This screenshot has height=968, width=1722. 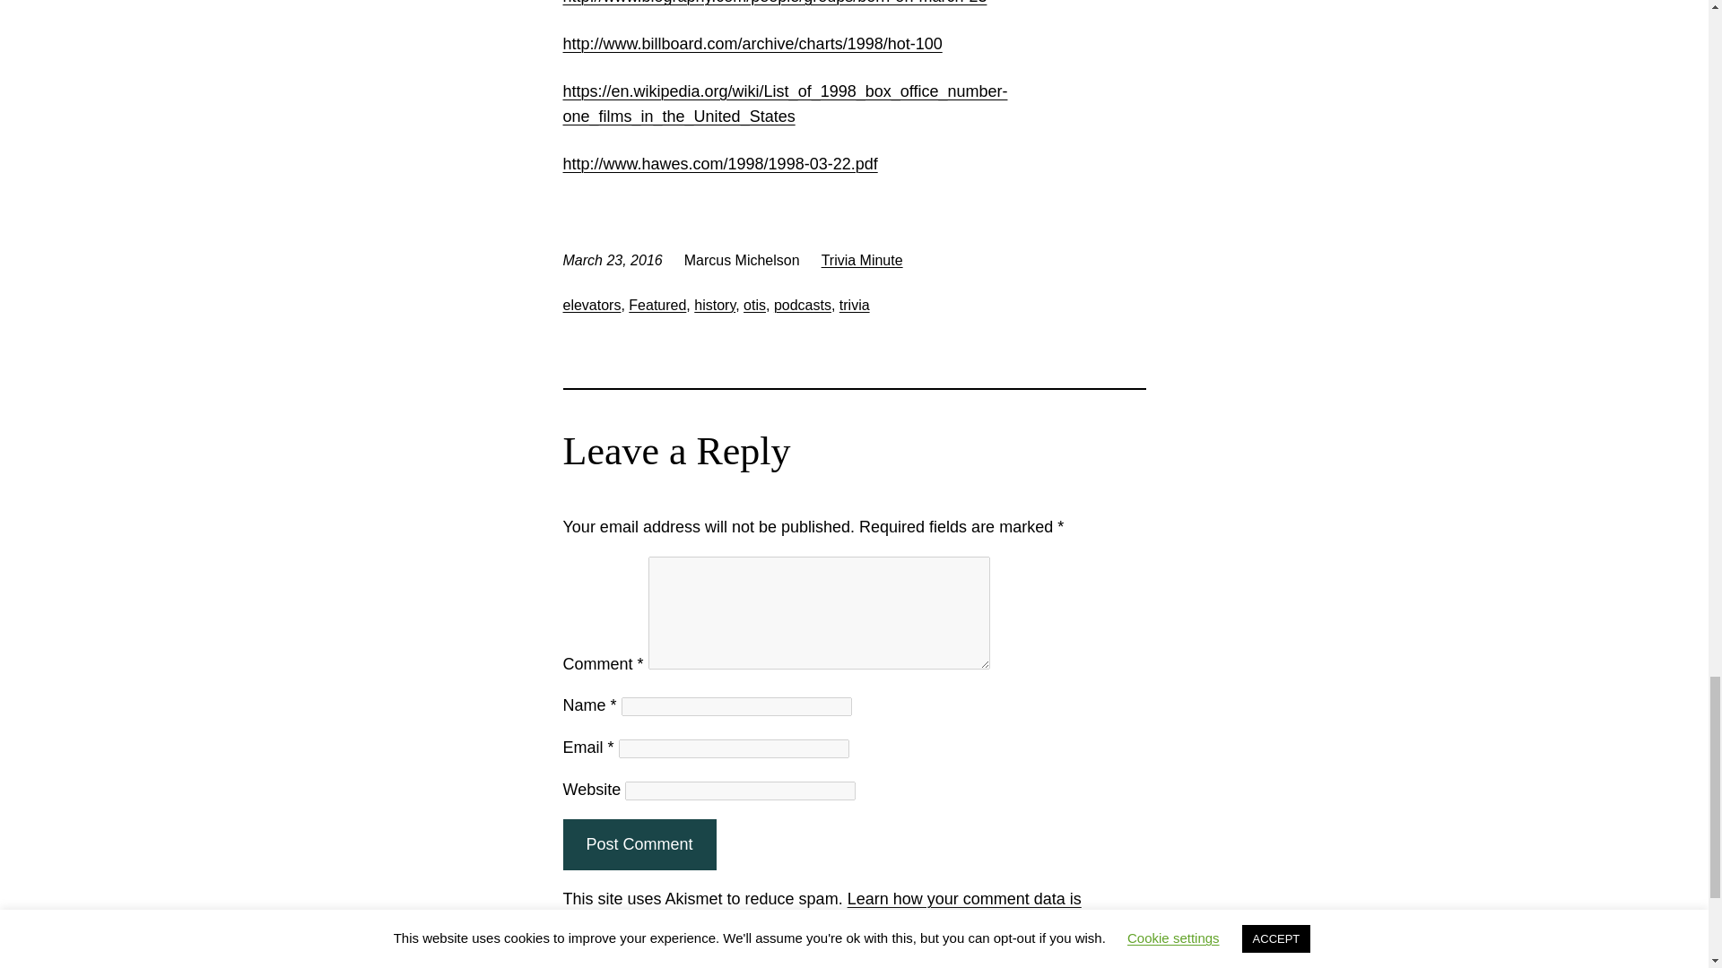 What do you see at coordinates (802, 305) in the screenshot?
I see `podcasts` at bounding box center [802, 305].